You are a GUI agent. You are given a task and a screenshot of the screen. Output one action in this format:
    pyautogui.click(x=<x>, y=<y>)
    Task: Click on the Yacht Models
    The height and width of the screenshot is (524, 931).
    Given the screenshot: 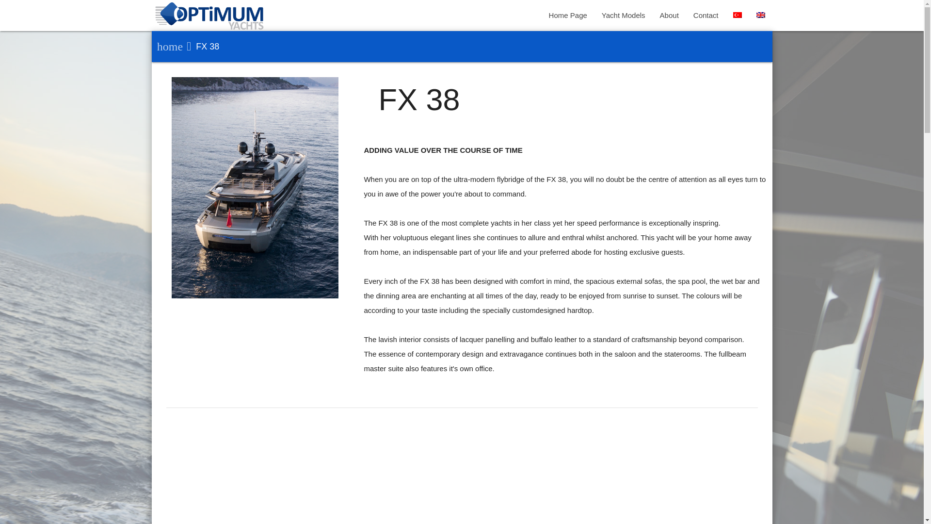 What is the action you would take?
    pyautogui.click(x=624, y=16)
    